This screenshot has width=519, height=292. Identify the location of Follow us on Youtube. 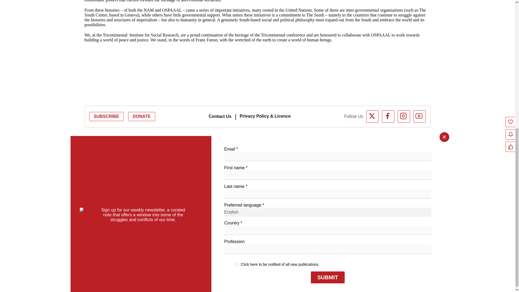
(419, 116).